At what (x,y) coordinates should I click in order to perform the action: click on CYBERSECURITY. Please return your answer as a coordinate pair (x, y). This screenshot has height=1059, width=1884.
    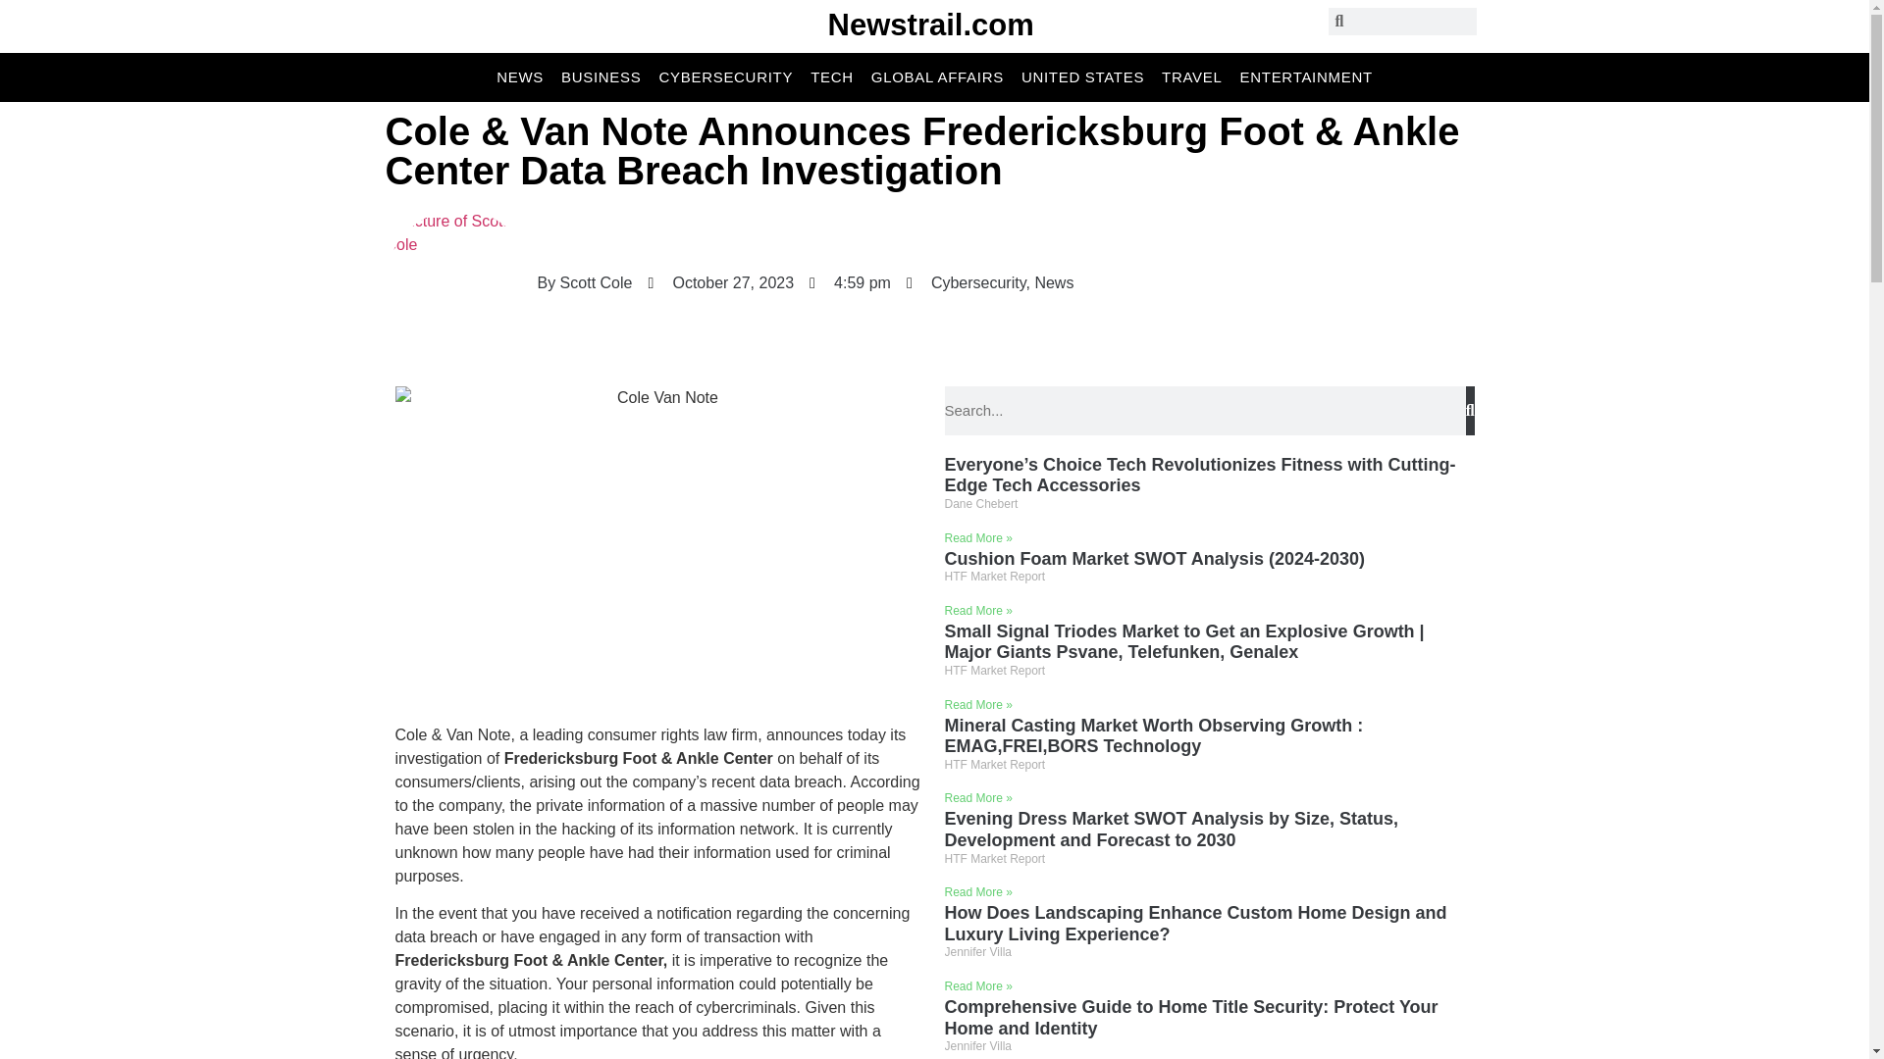
    Looking at the image, I should click on (726, 76).